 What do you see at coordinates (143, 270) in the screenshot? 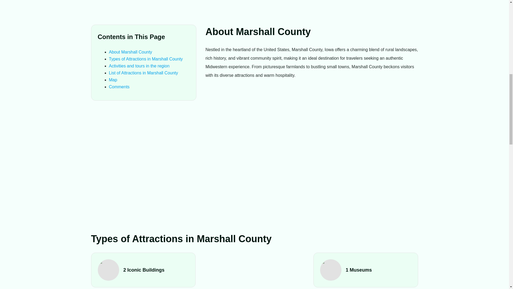
I see `2 Iconic Buildings` at bounding box center [143, 270].